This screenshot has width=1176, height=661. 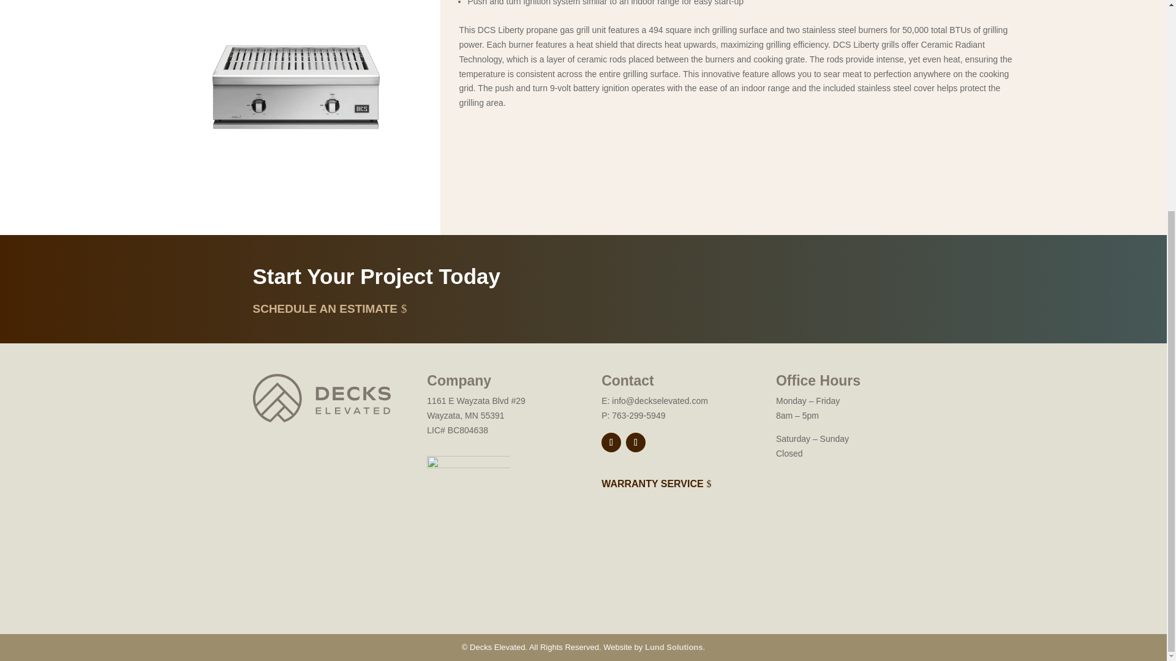 What do you see at coordinates (325, 308) in the screenshot?
I see `SCHEDULE AN ESTIMATE` at bounding box center [325, 308].